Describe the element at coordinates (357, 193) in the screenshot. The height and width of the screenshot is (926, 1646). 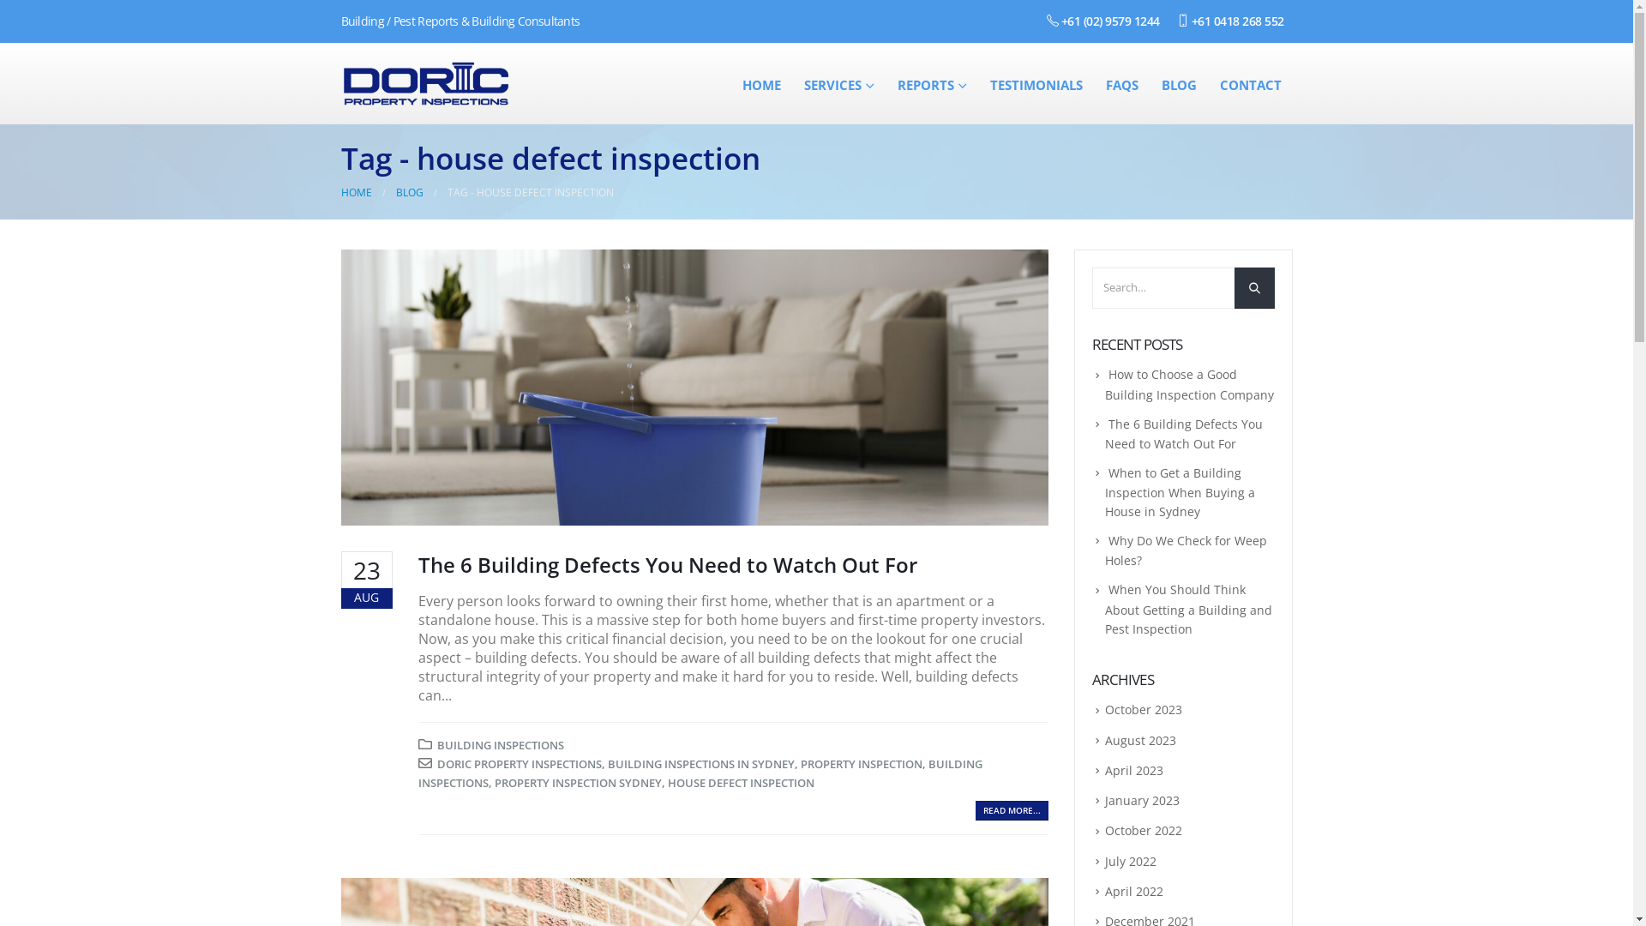
I see `HOME` at that location.